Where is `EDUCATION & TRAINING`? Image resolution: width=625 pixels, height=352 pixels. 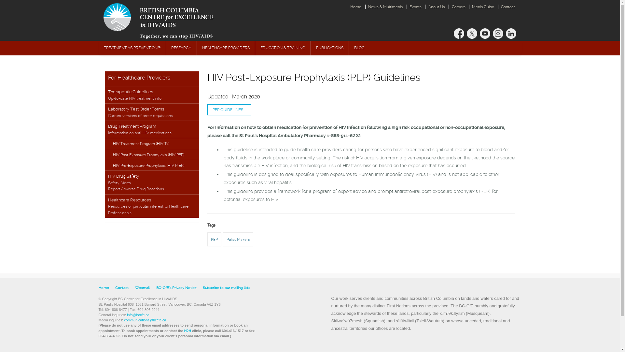
EDUCATION & TRAINING is located at coordinates (283, 48).